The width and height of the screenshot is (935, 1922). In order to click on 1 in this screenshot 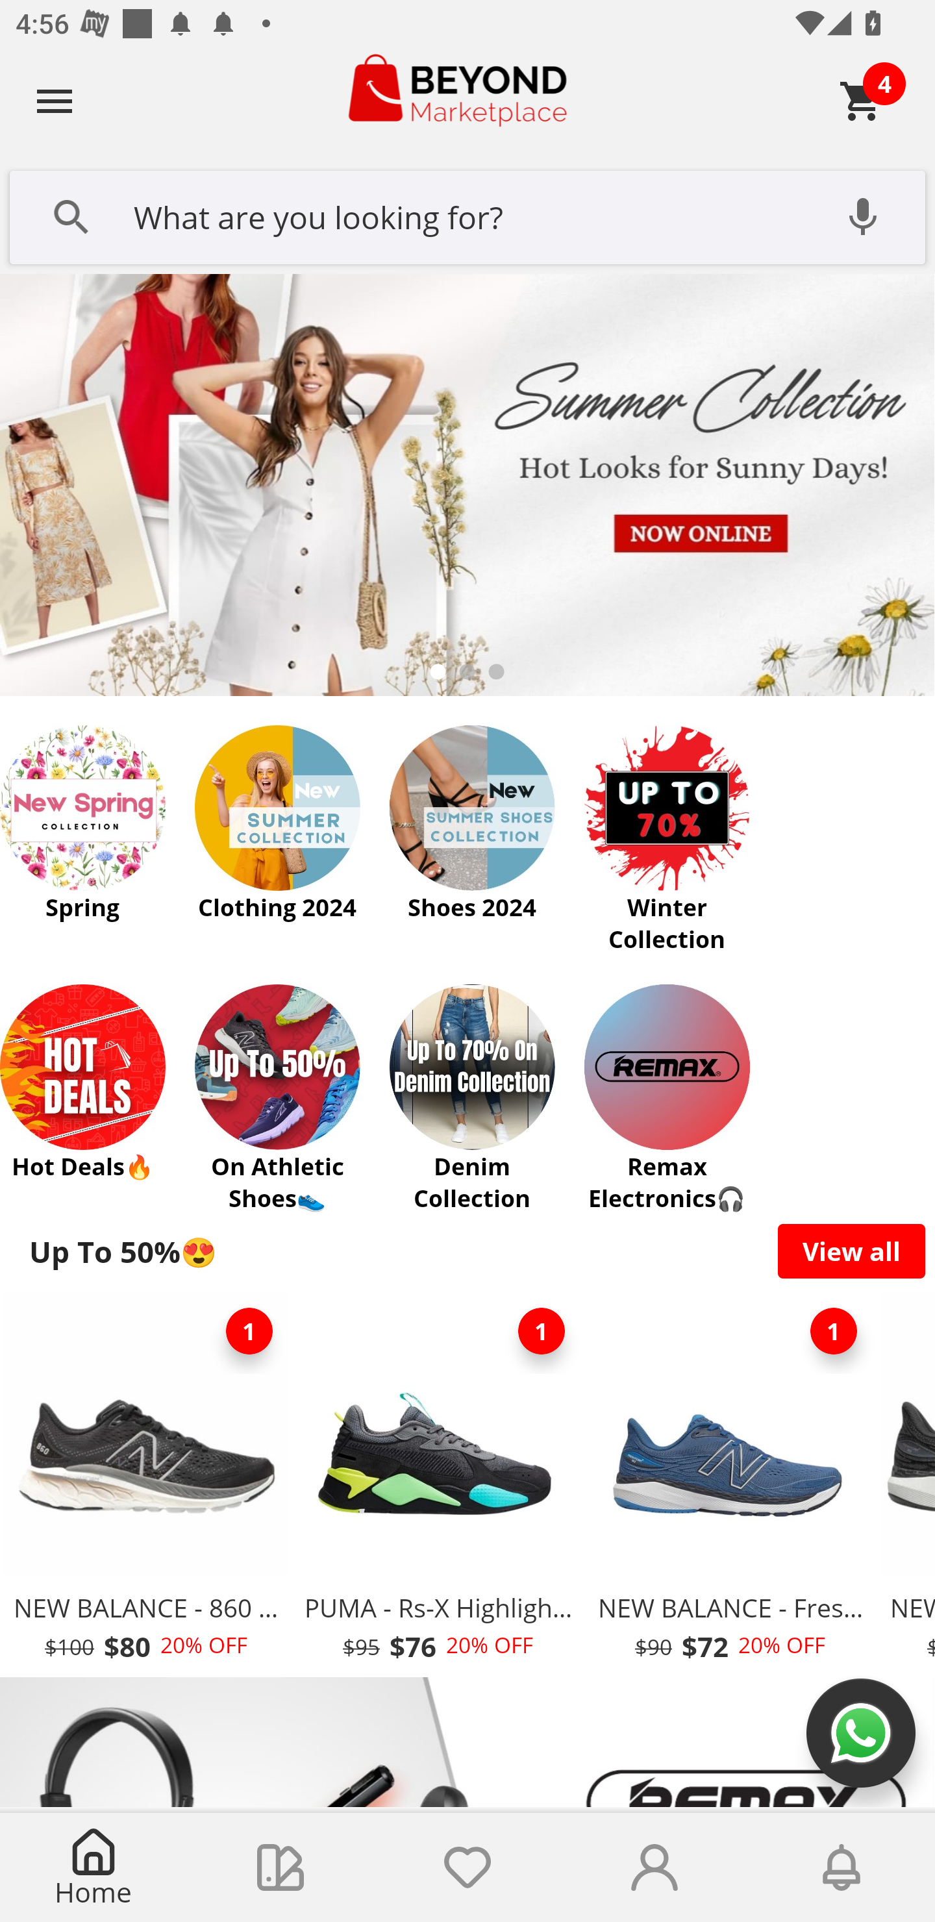, I will do `click(542, 1331)`.